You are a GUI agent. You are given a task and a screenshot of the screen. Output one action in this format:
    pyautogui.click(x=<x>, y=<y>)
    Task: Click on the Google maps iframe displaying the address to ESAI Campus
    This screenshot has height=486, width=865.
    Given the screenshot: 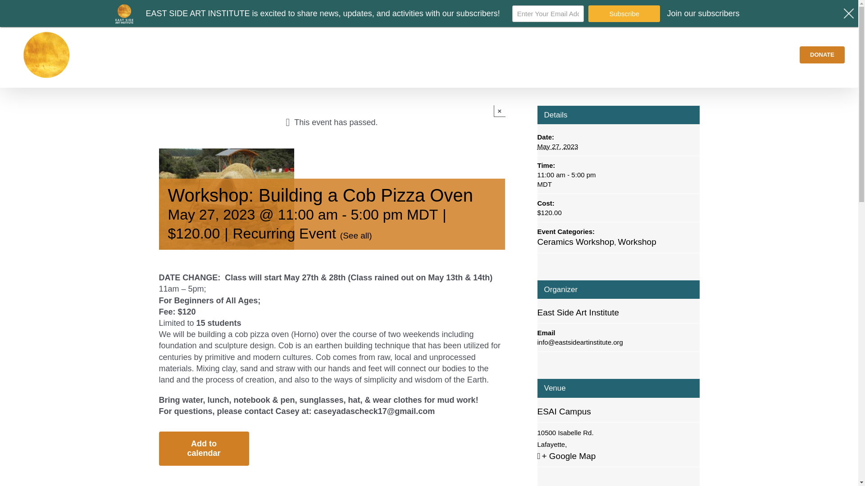 What is the action you would take?
    pyautogui.click(x=618, y=480)
    